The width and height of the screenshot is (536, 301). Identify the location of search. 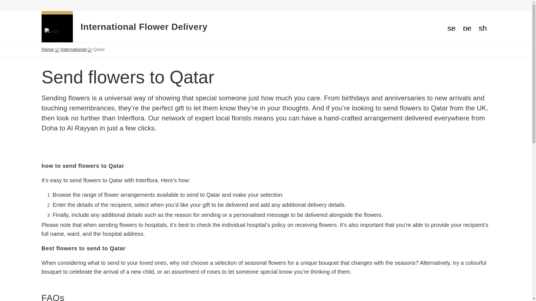
(451, 27).